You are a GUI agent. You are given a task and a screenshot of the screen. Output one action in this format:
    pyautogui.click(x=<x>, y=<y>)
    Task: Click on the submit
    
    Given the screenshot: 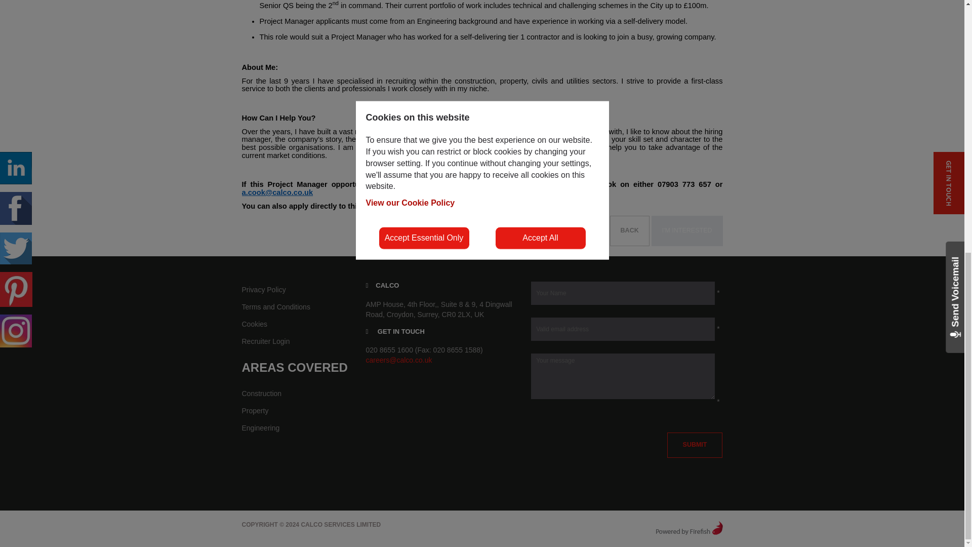 What is the action you would take?
    pyautogui.click(x=695, y=445)
    